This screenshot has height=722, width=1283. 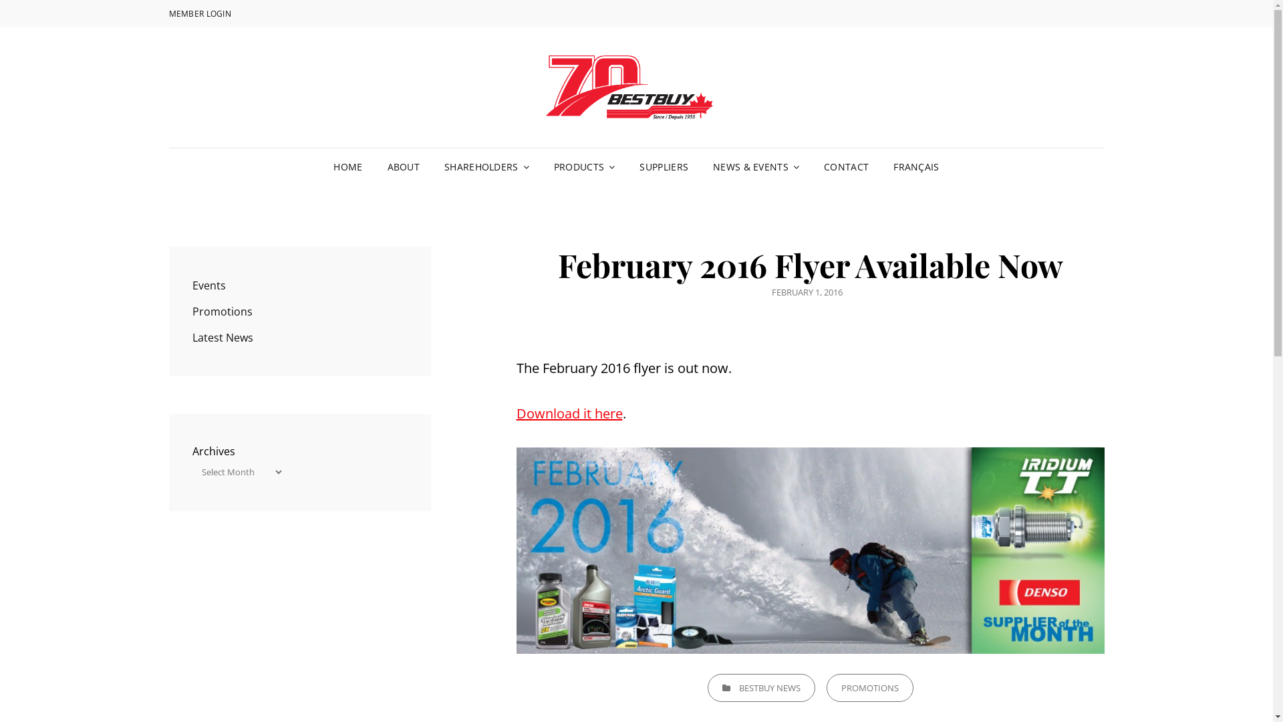 What do you see at coordinates (807, 292) in the screenshot?
I see `FEBRUARY 1, 2016` at bounding box center [807, 292].